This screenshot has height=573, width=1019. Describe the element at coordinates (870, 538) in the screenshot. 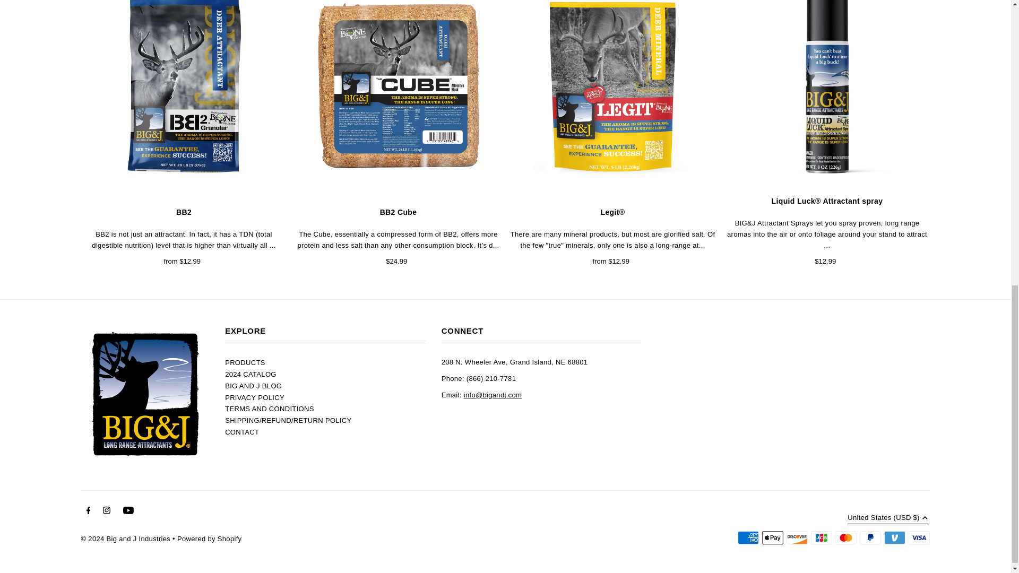

I see `PayPal` at that location.